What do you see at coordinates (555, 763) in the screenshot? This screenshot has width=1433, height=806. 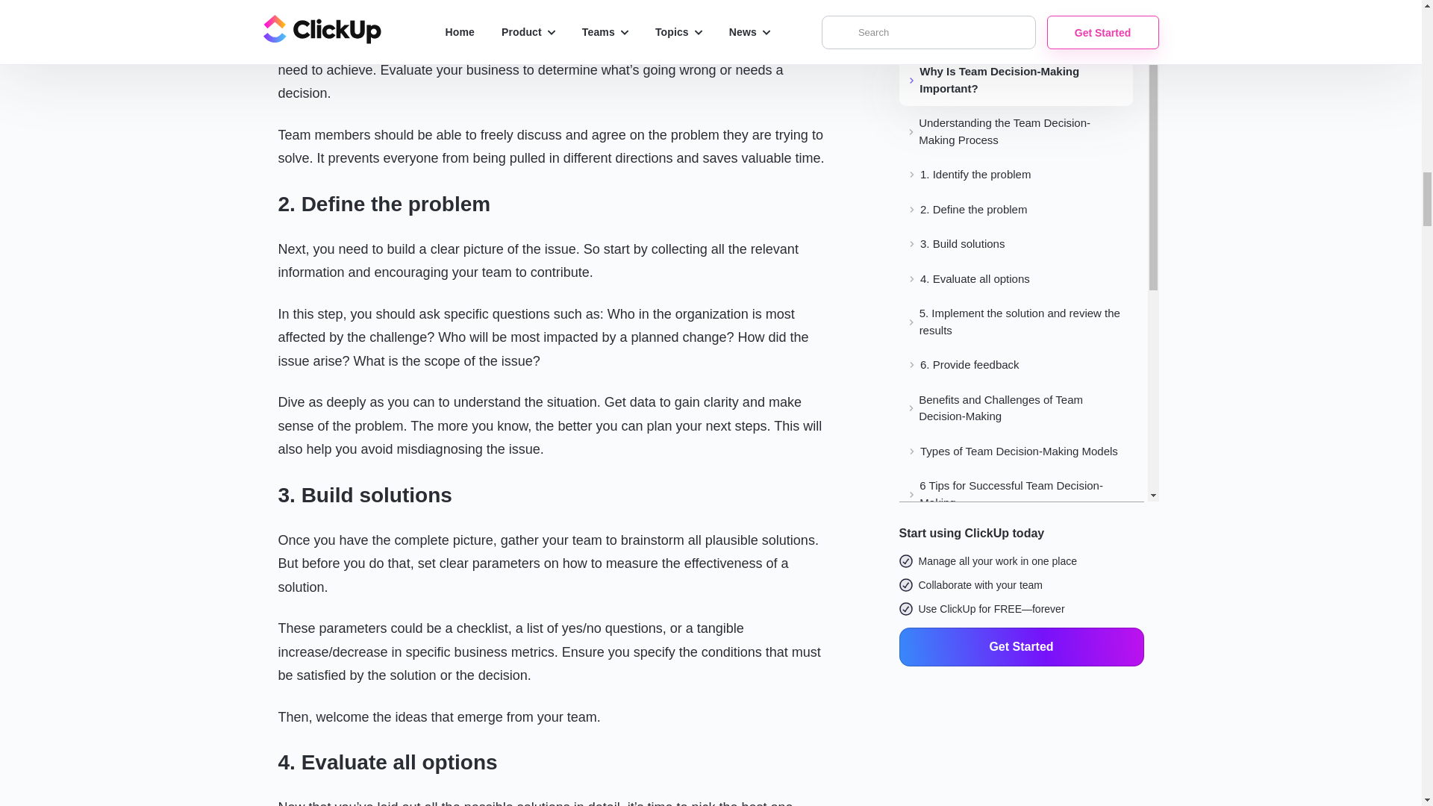 I see `4. Evaluate all options` at bounding box center [555, 763].